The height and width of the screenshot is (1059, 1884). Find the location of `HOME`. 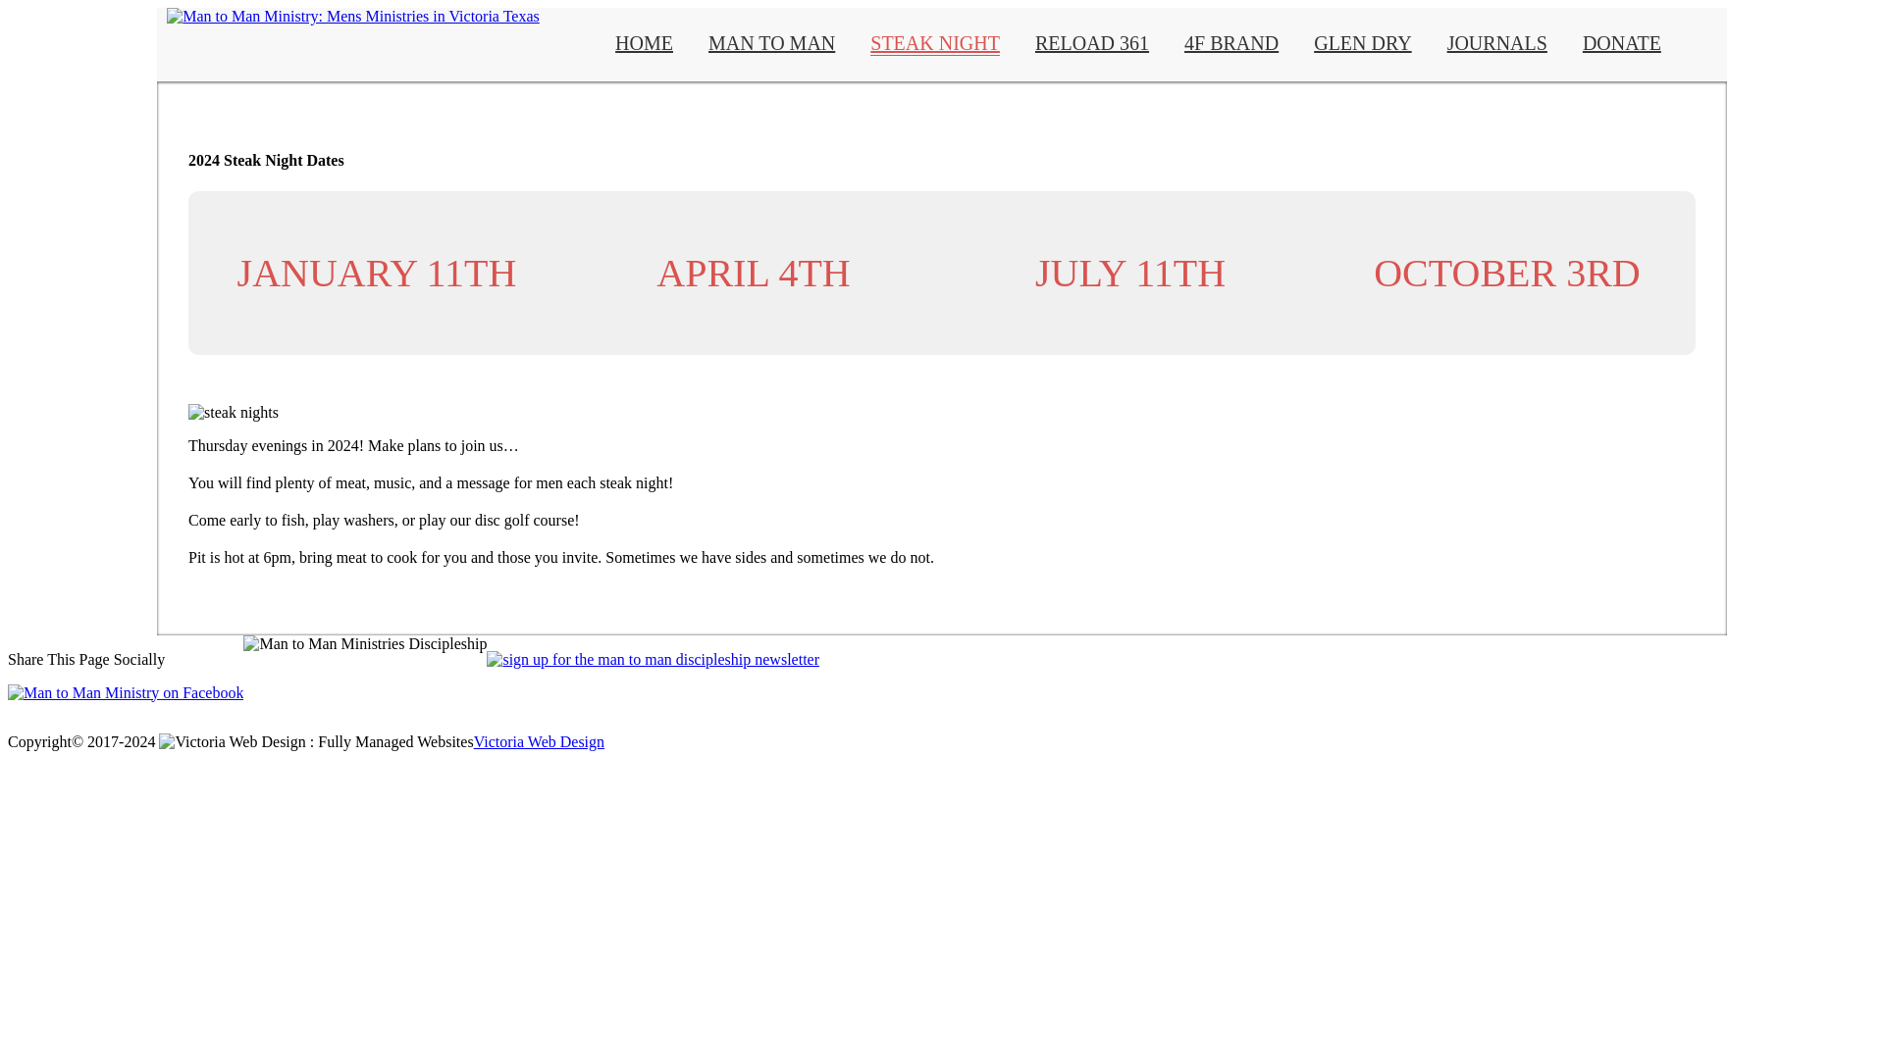

HOME is located at coordinates (644, 43).